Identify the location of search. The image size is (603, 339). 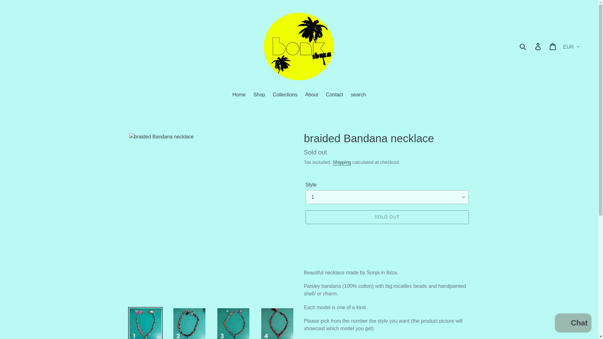
(358, 95).